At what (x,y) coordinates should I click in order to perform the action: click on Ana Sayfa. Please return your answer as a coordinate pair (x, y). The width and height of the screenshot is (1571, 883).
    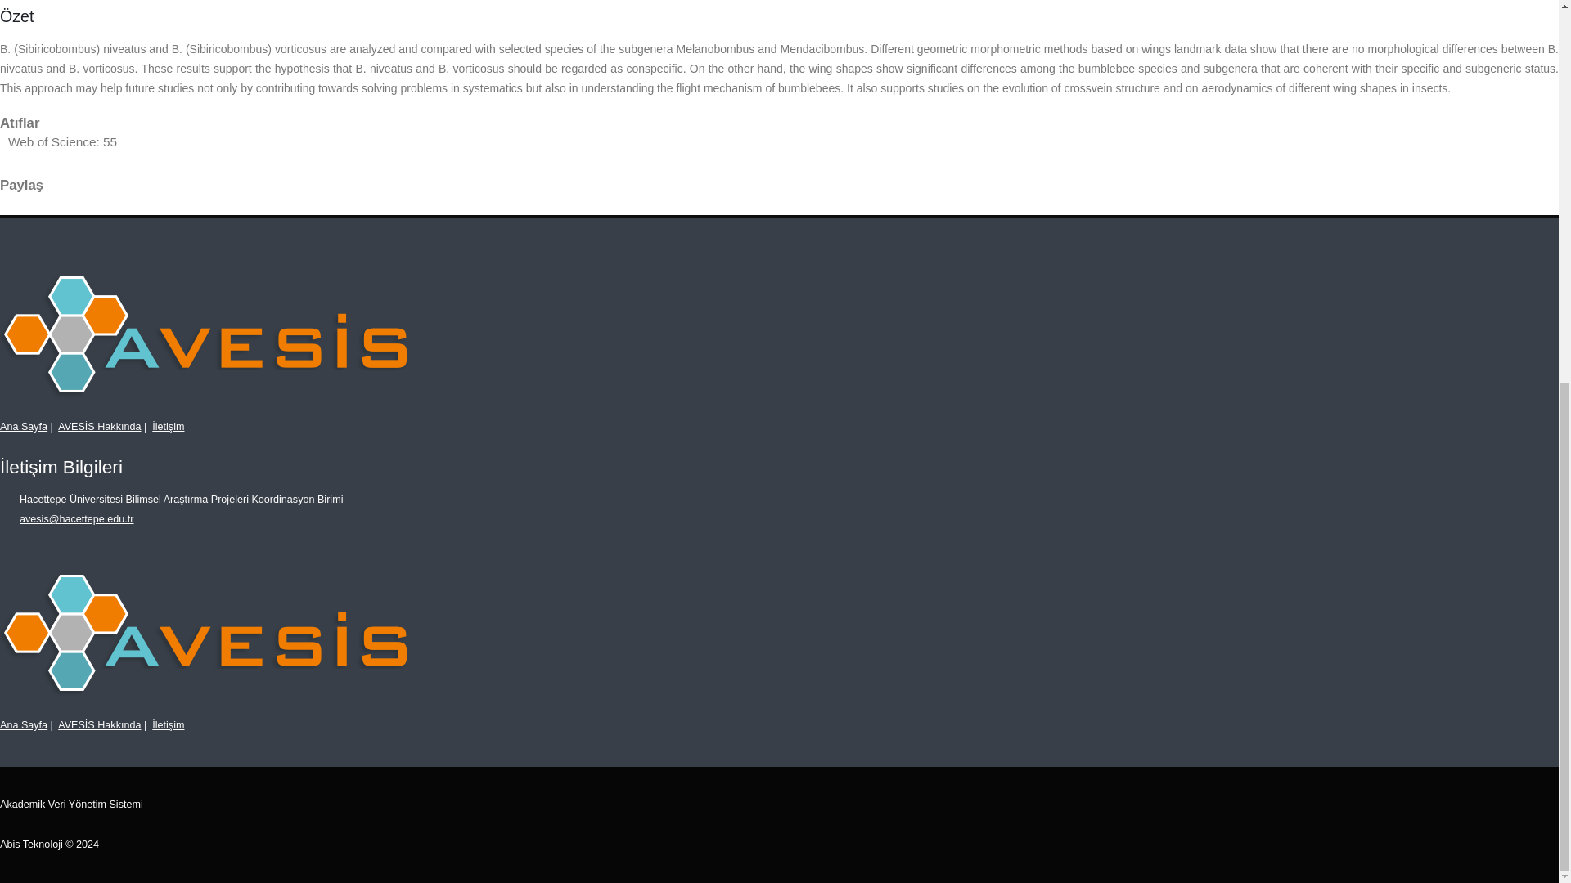
    Looking at the image, I should click on (23, 427).